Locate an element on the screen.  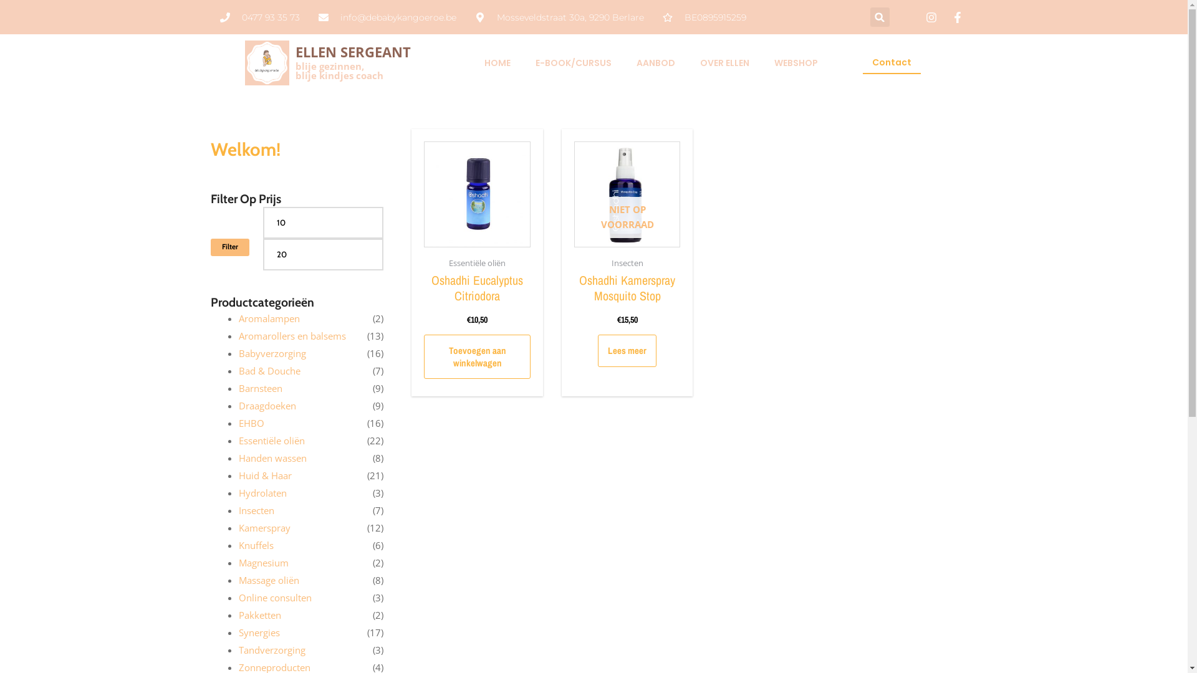
Online consulten is located at coordinates (274, 598).